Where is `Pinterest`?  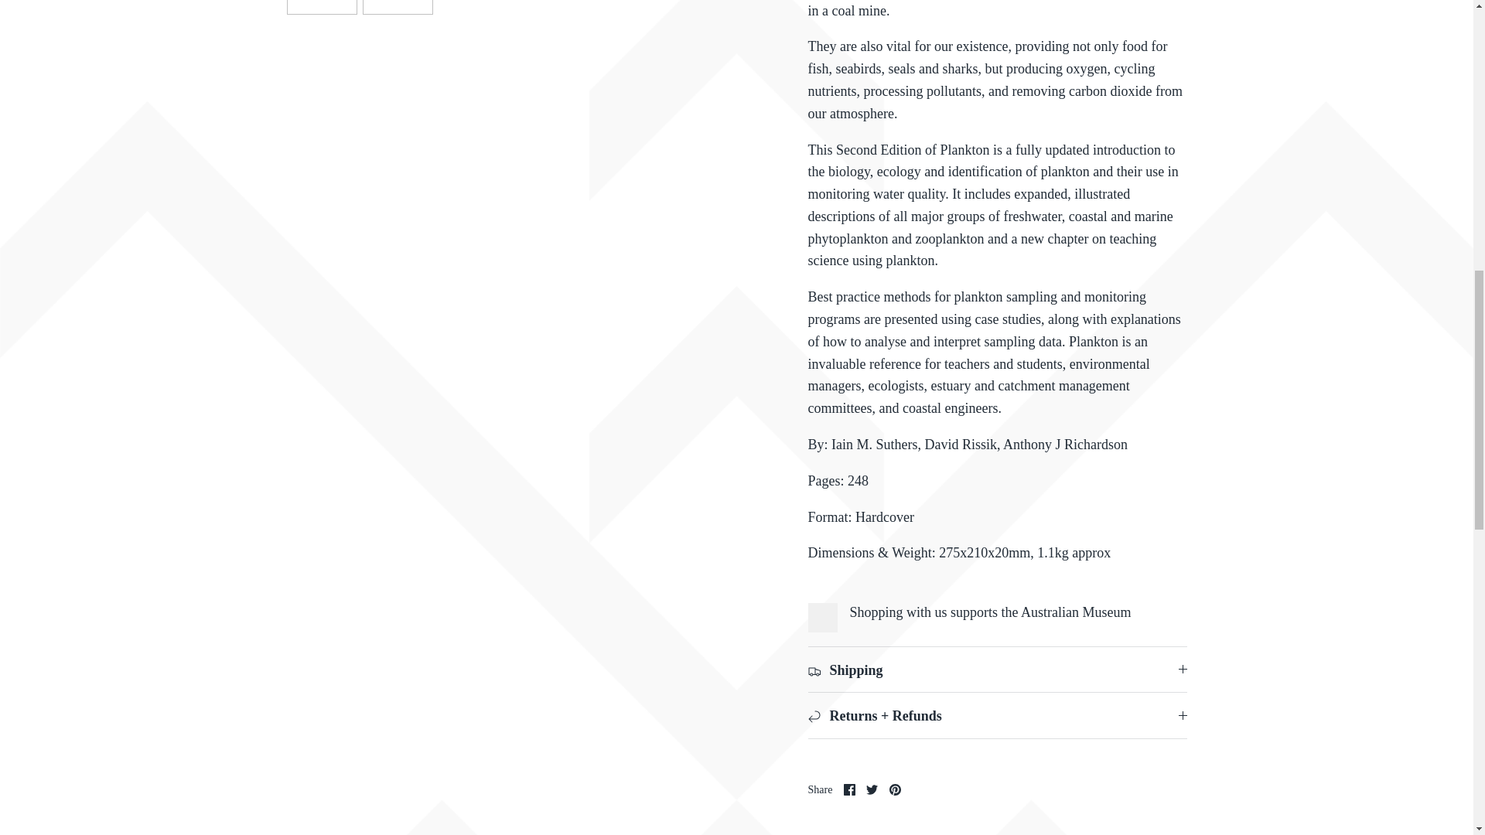 Pinterest is located at coordinates (896, 790).